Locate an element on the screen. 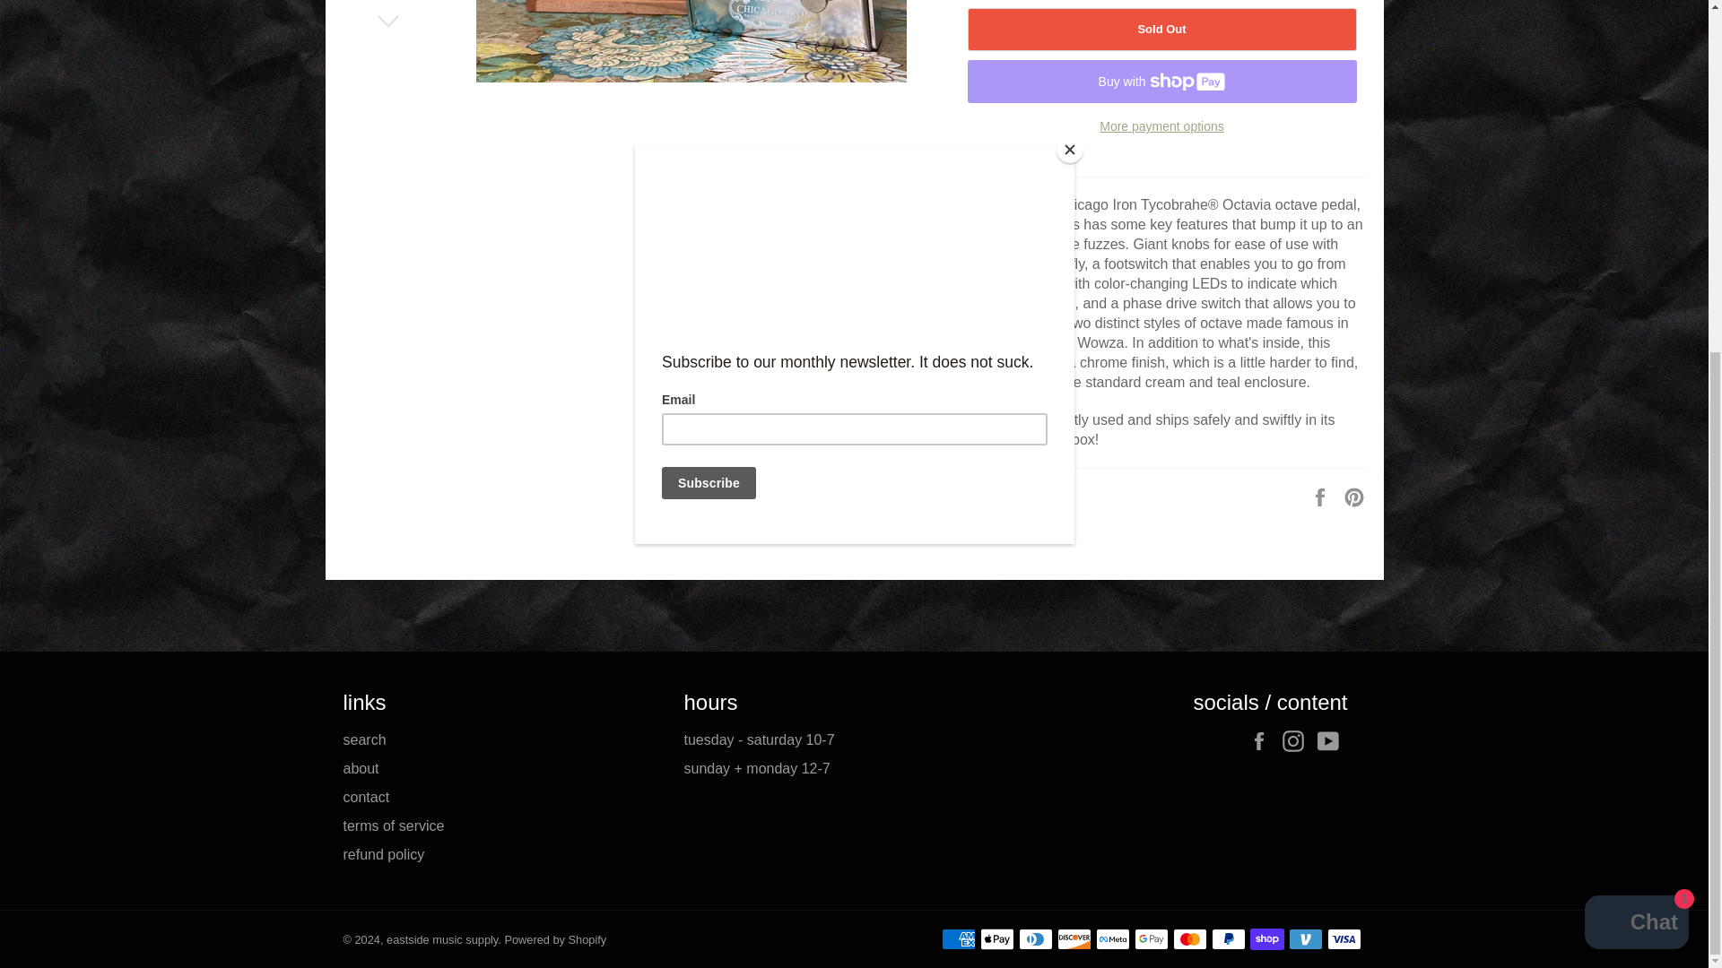 The width and height of the screenshot is (1722, 968). Pin on Pinterest is located at coordinates (1354, 497).